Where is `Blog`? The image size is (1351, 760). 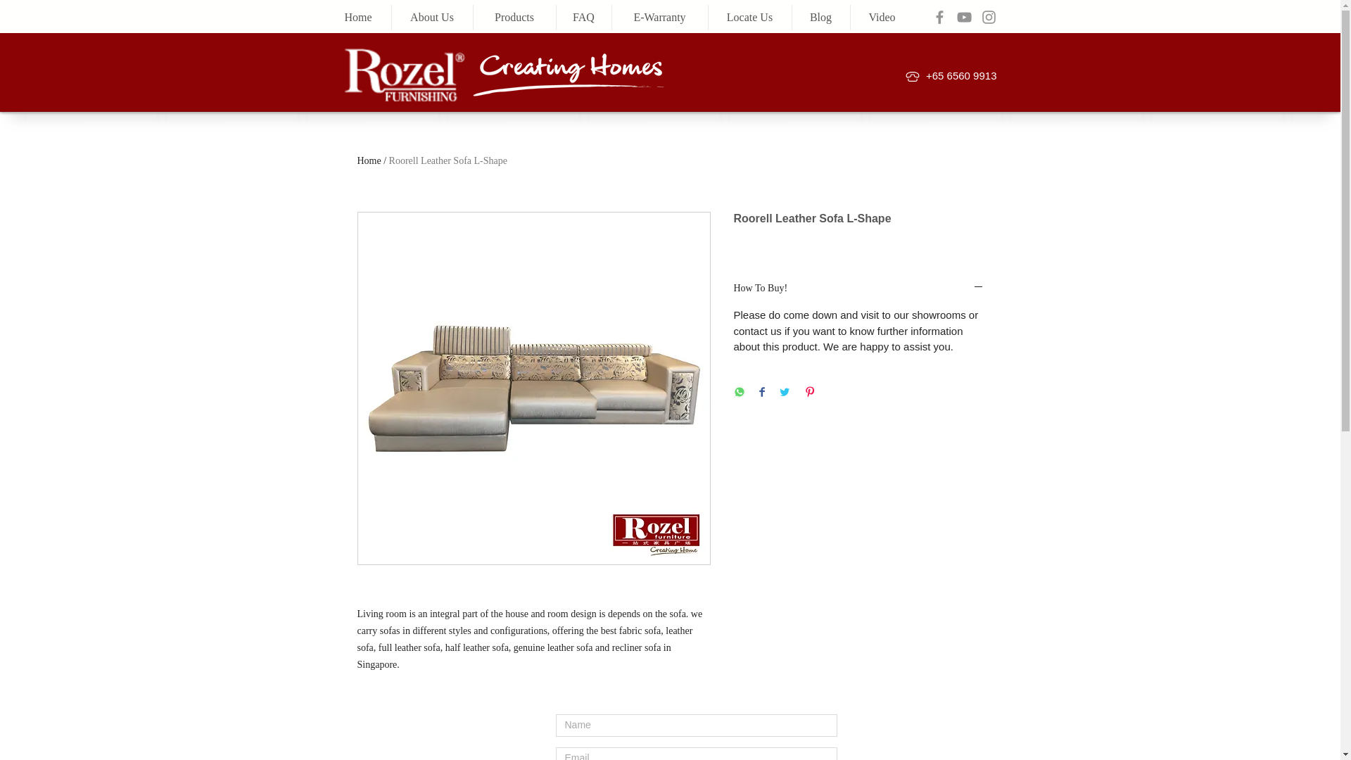
Blog is located at coordinates (820, 17).